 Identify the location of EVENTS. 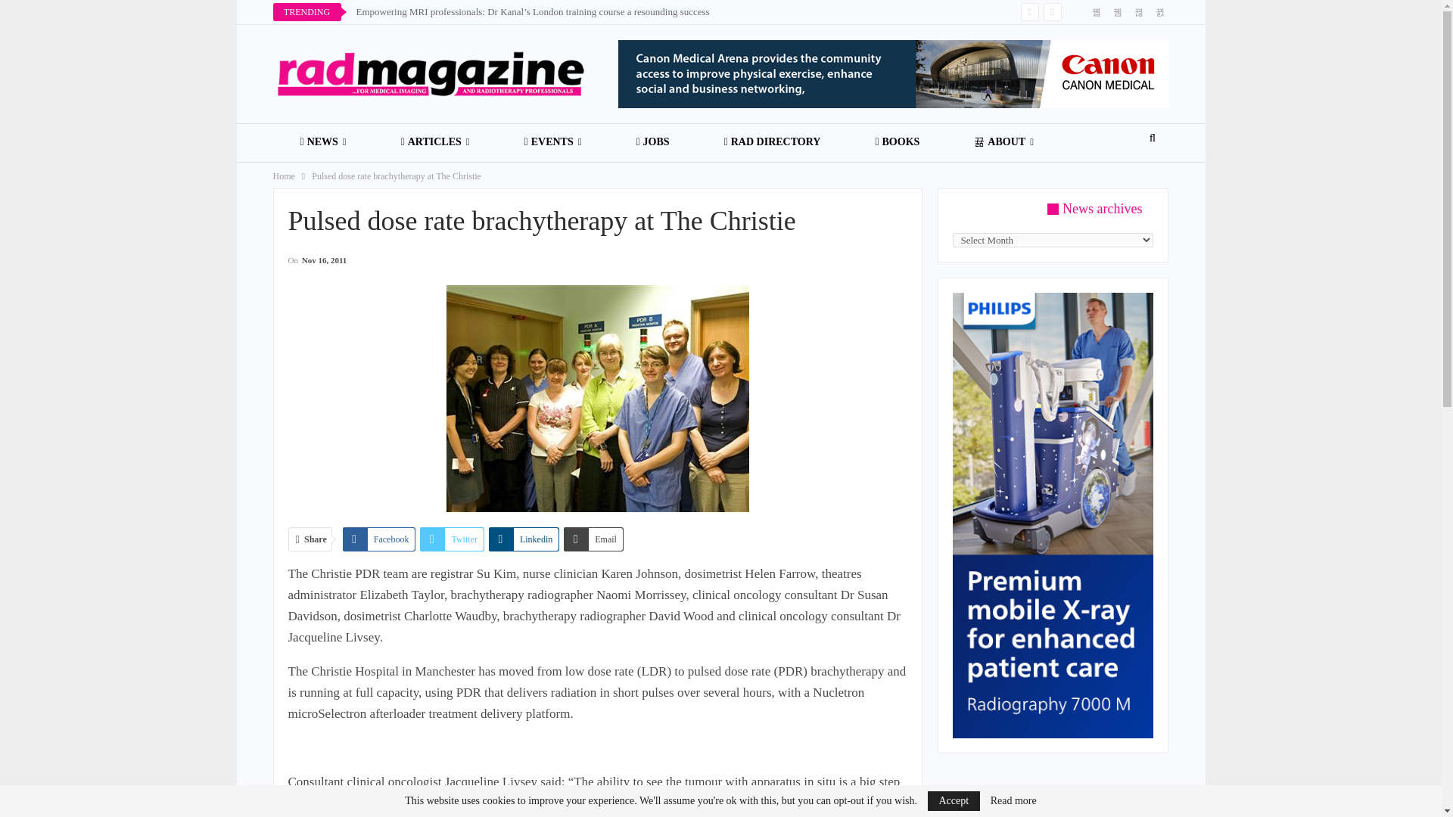
(552, 142).